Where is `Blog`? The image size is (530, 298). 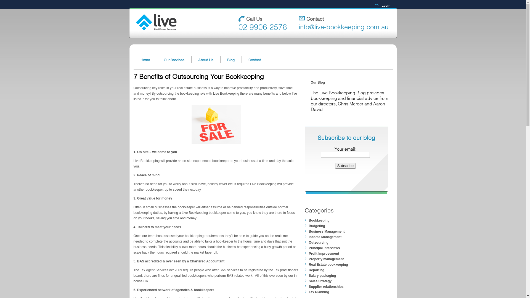
Blog is located at coordinates (231, 60).